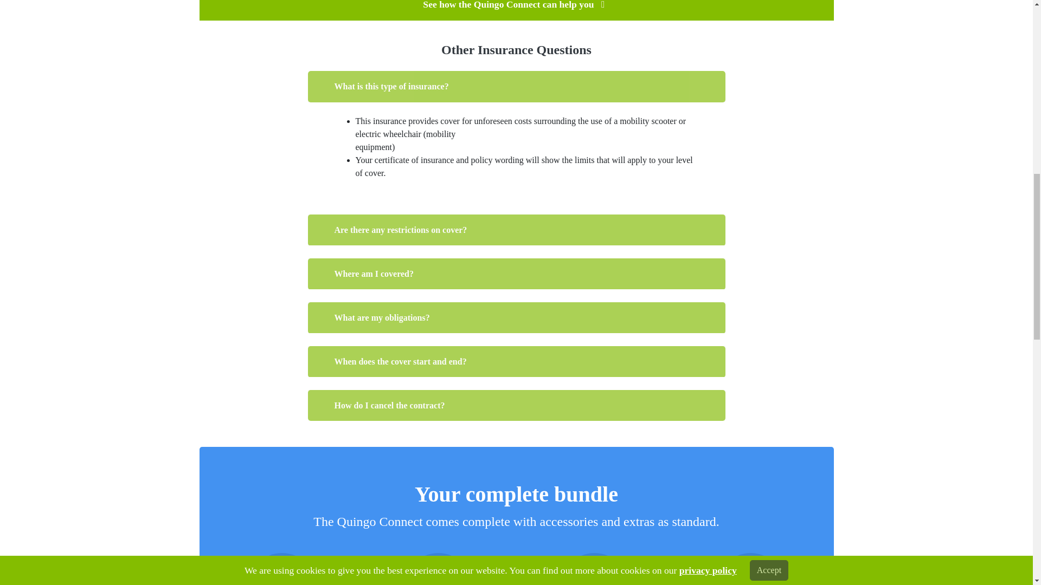 The height and width of the screenshot is (585, 1041). What do you see at coordinates (516, 5) in the screenshot?
I see `See how the Quingo Connect can help you` at bounding box center [516, 5].